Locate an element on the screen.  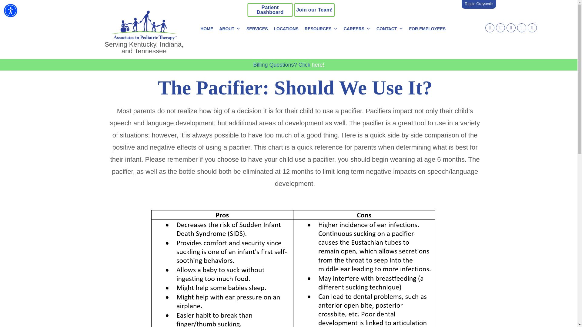
Accessibility Menu is located at coordinates (11, 10).